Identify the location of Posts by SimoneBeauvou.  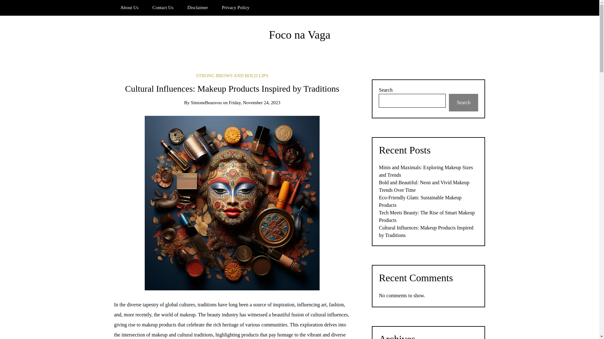
(206, 102).